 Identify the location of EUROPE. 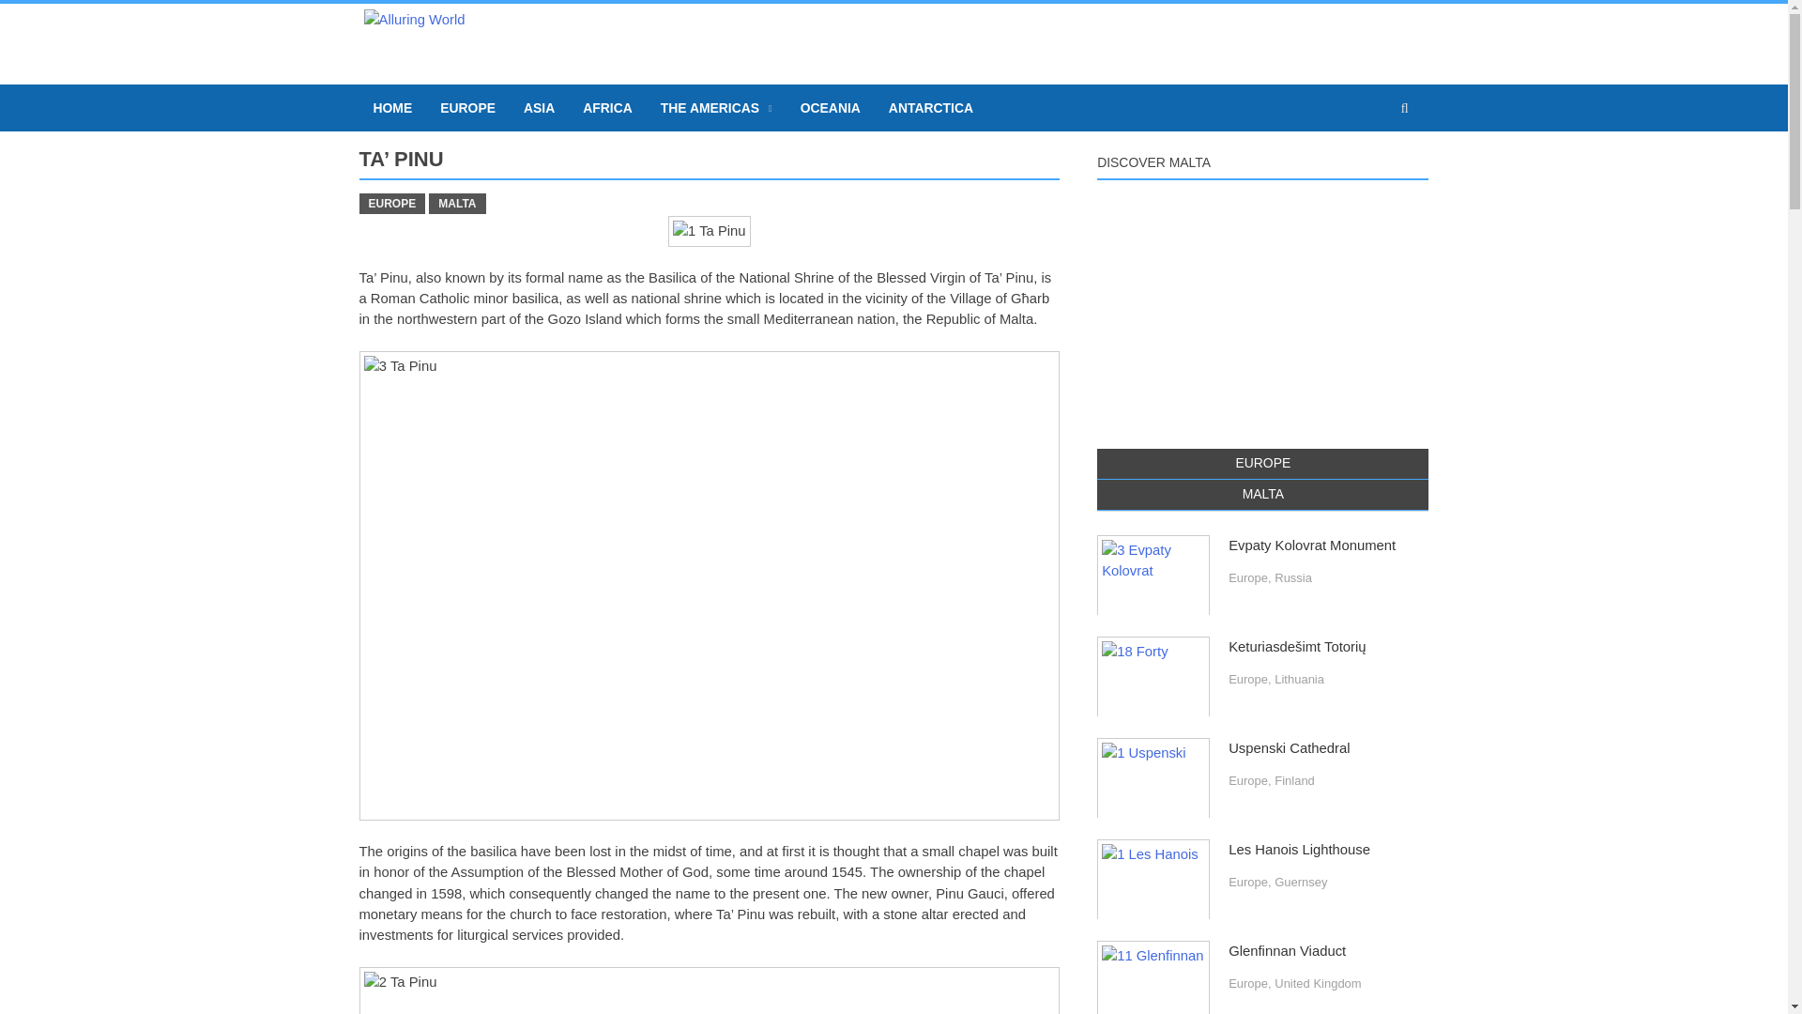
(1263, 464).